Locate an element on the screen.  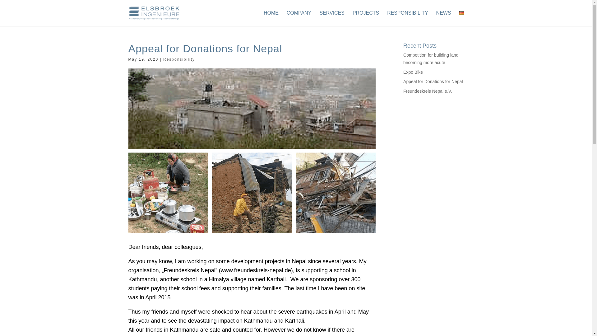
Responsibility is located at coordinates (179, 59).